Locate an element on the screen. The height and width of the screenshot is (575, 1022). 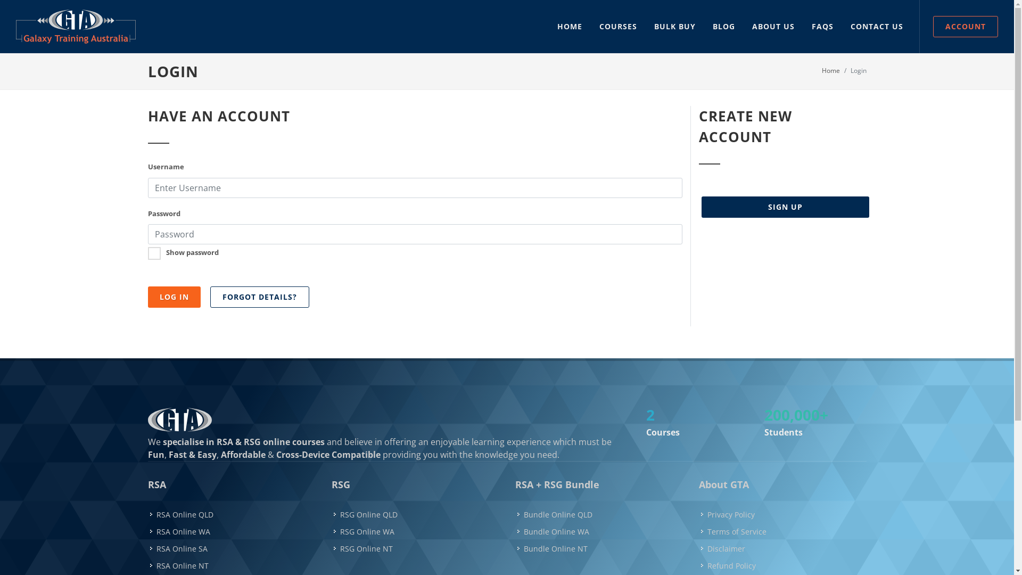
Privacy Policy is located at coordinates (728, 514).